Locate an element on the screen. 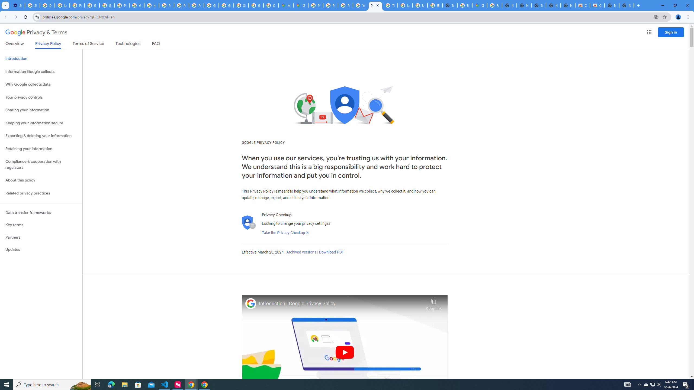  Classic Blue - Chrome Web Store is located at coordinates (597, 5).